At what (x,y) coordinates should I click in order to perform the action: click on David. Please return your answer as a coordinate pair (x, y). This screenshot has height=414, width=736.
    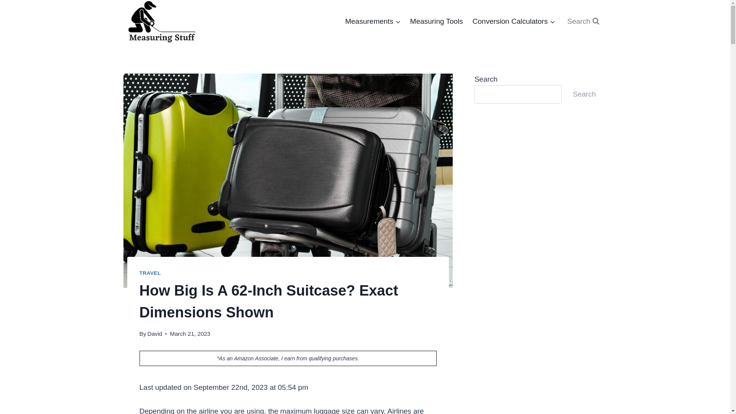
    Looking at the image, I should click on (154, 333).